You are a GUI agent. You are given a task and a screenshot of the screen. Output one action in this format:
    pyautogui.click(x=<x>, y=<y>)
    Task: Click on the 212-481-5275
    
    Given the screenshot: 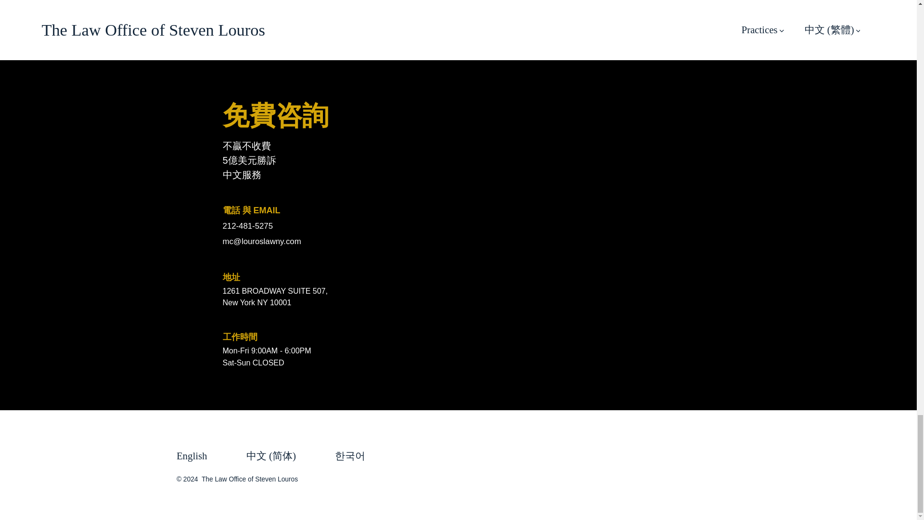 What is the action you would take?
    pyautogui.click(x=340, y=225)
    